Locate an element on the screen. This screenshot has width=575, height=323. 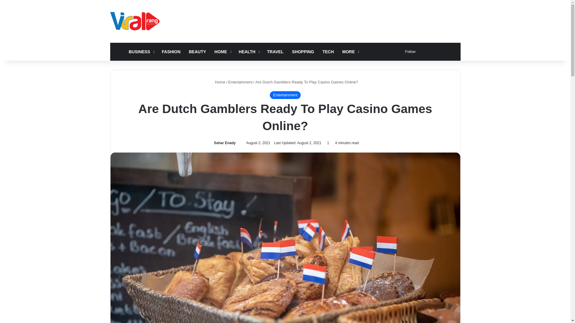
FASHION is located at coordinates (171, 51).